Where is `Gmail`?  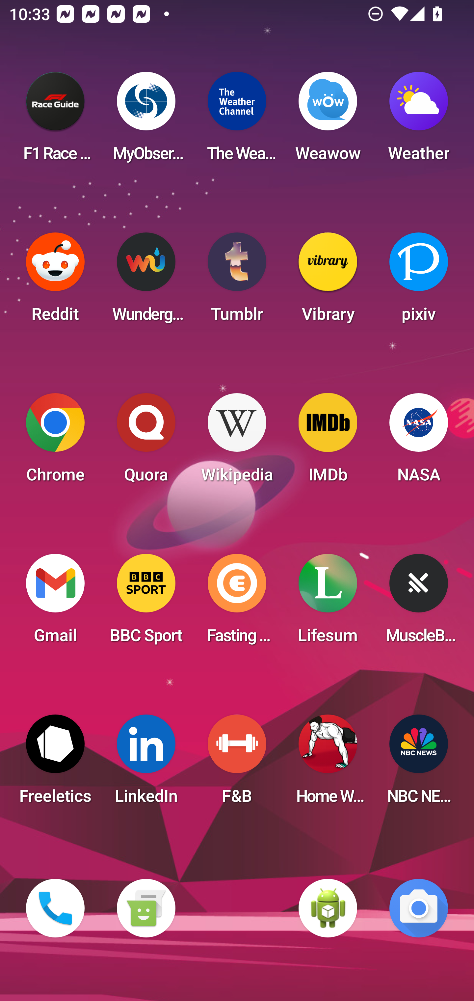 Gmail is located at coordinates (55, 603).